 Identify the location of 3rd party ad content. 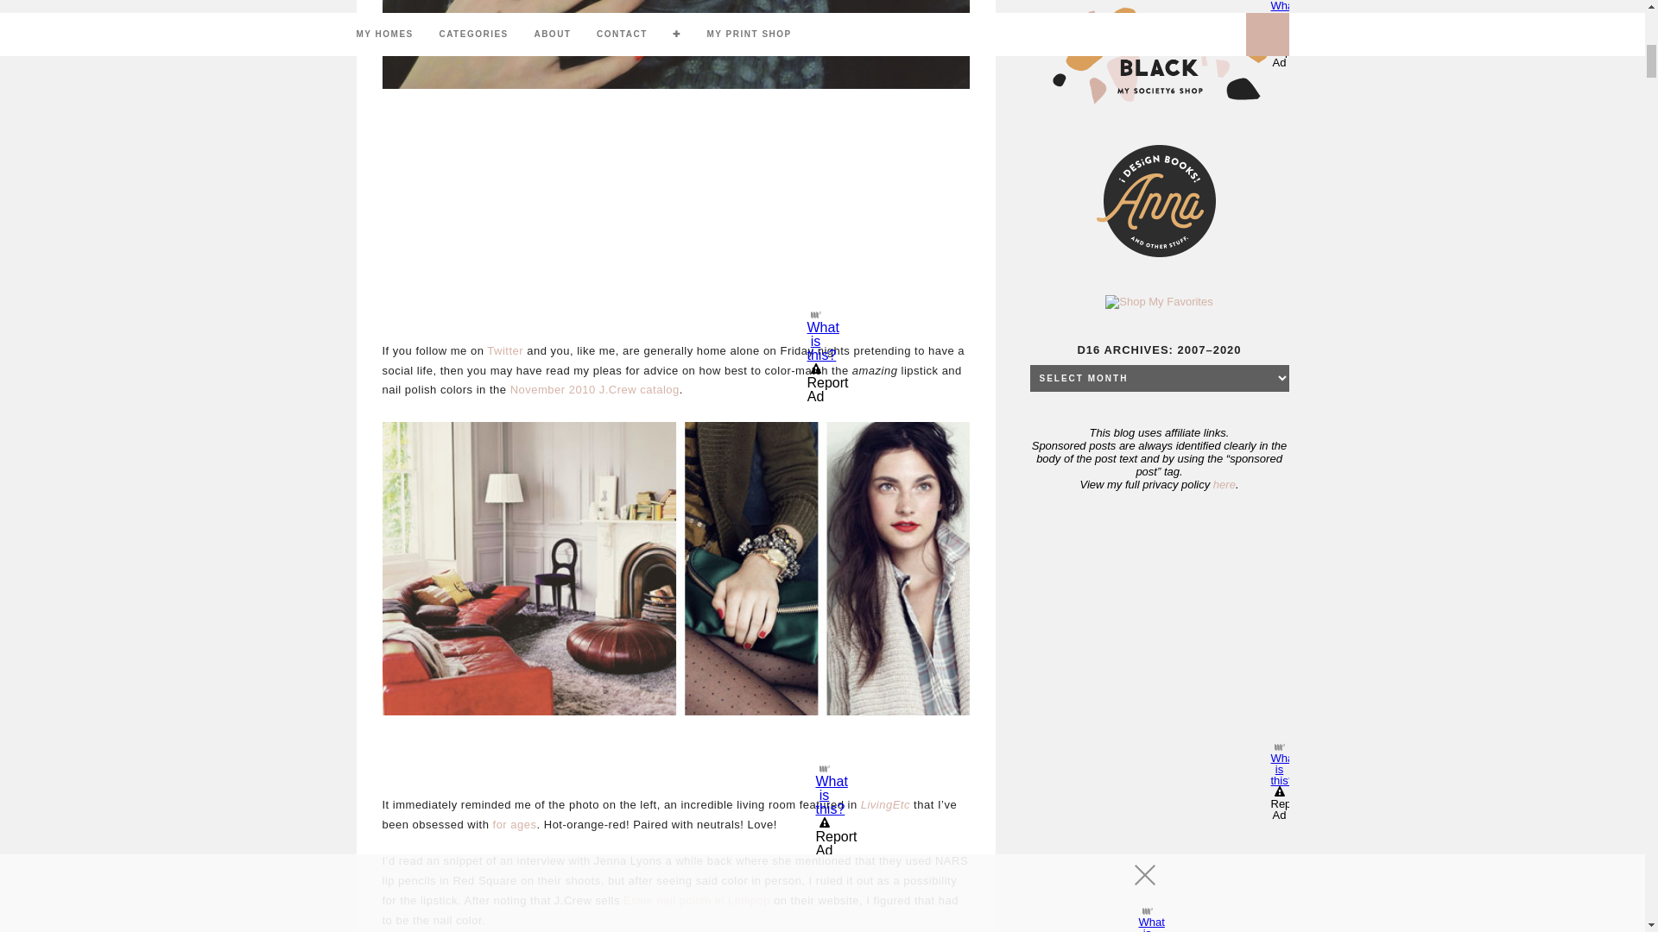
(1159, 632).